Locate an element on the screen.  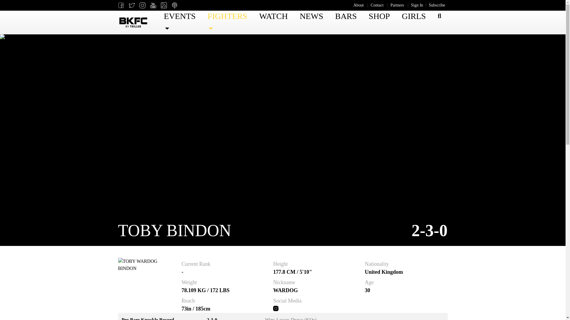
About is located at coordinates (358, 5).